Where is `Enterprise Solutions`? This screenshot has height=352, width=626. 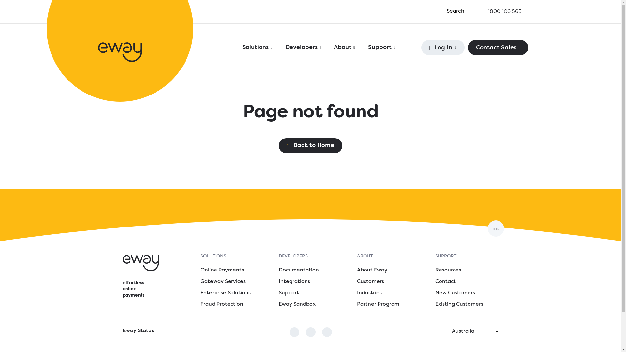 Enterprise Solutions is located at coordinates (225, 293).